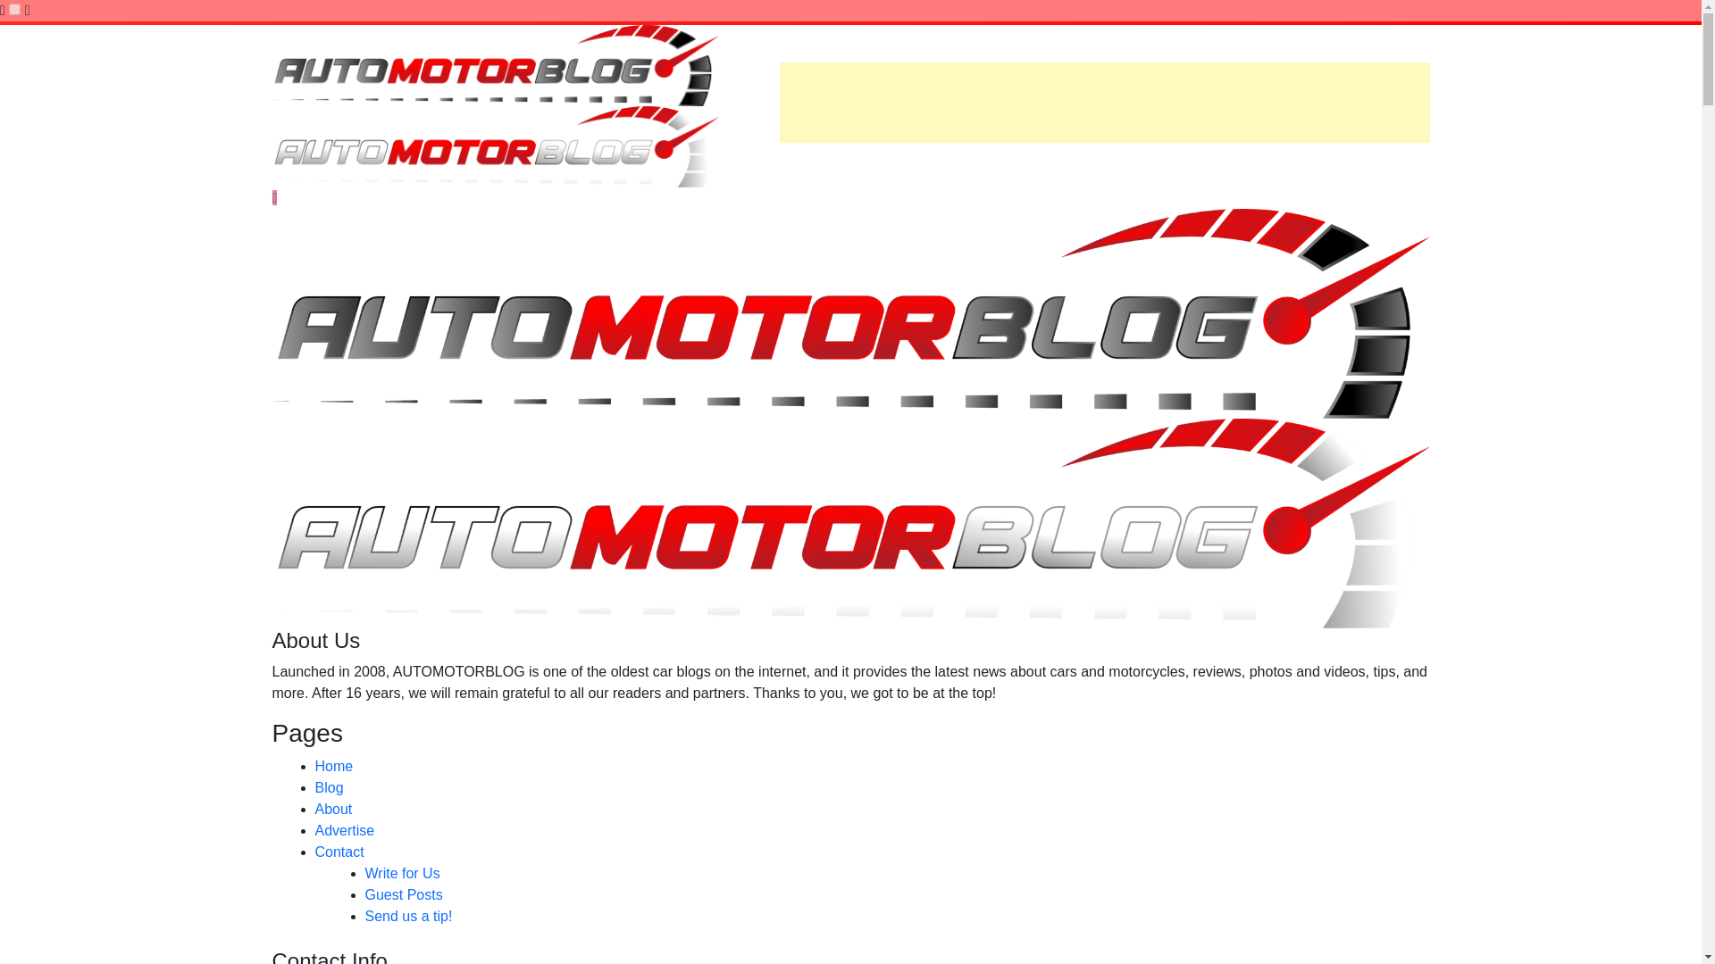  I want to click on Write for Us, so click(401, 873).